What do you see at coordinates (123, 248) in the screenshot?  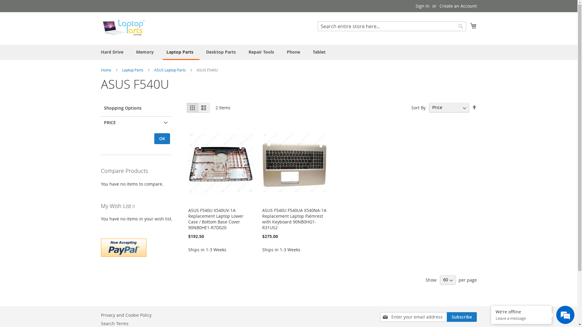 I see `Additional Options` at bounding box center [123, 248].